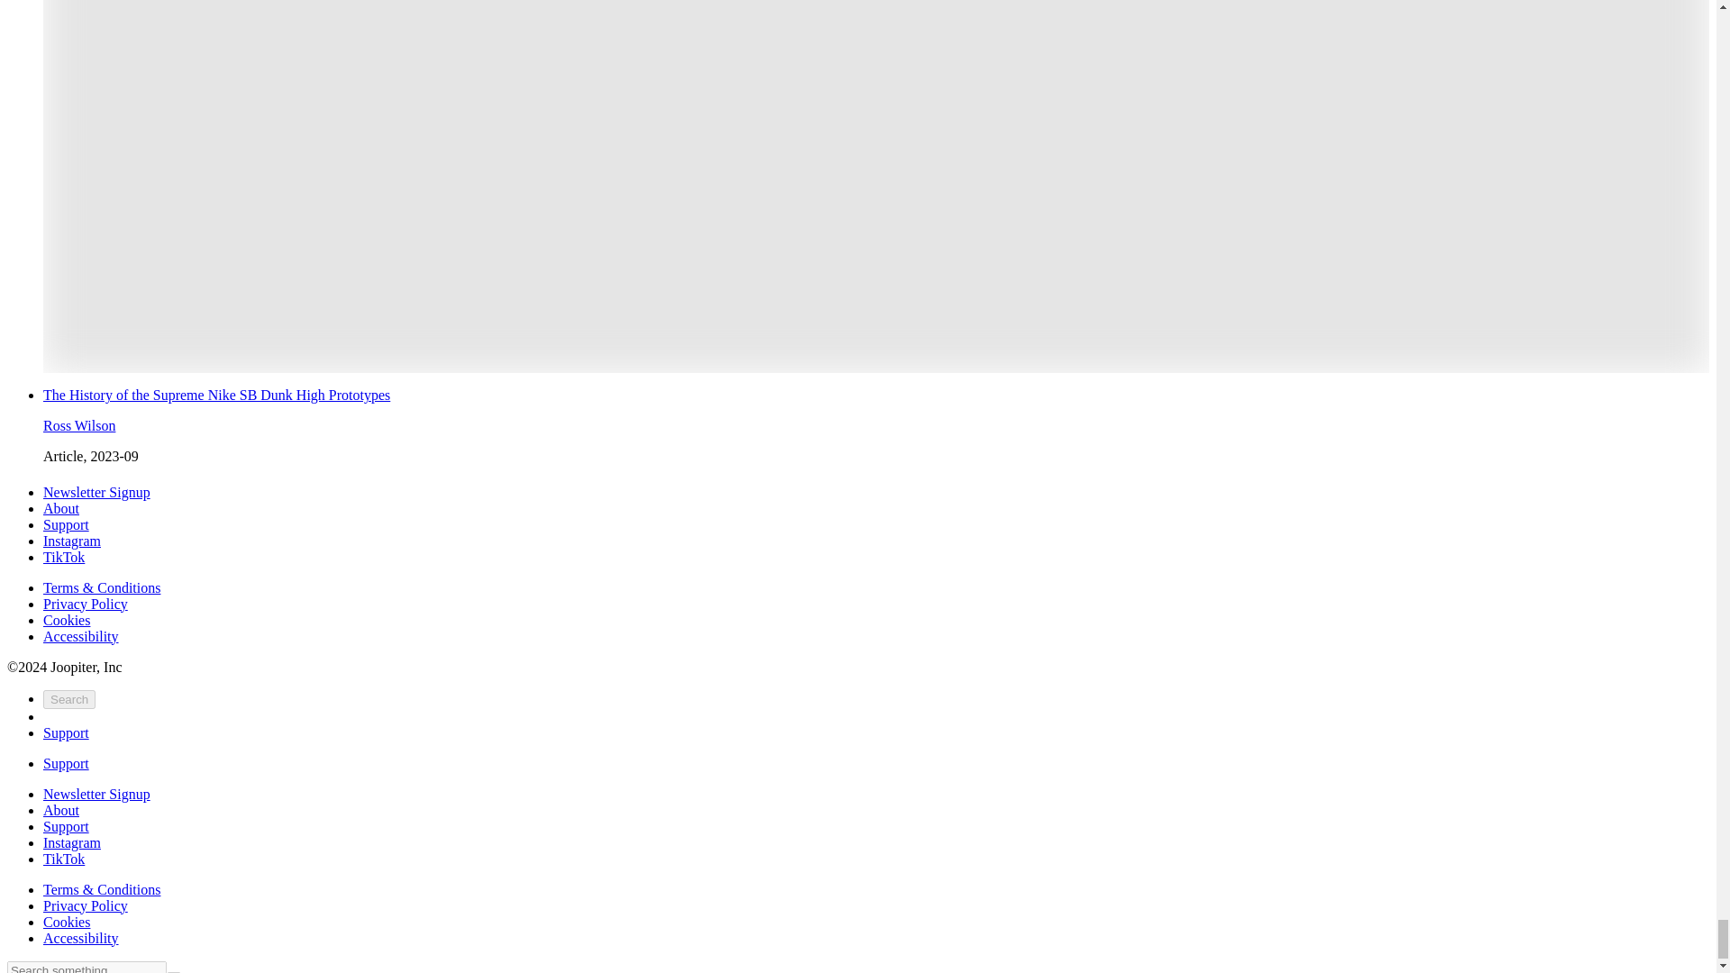 The height and width of the screenshot is (973, 1730). What do you see at coordinates (67, 826) in the screenshot?
I see `Support` at bounding box center [67, 826].